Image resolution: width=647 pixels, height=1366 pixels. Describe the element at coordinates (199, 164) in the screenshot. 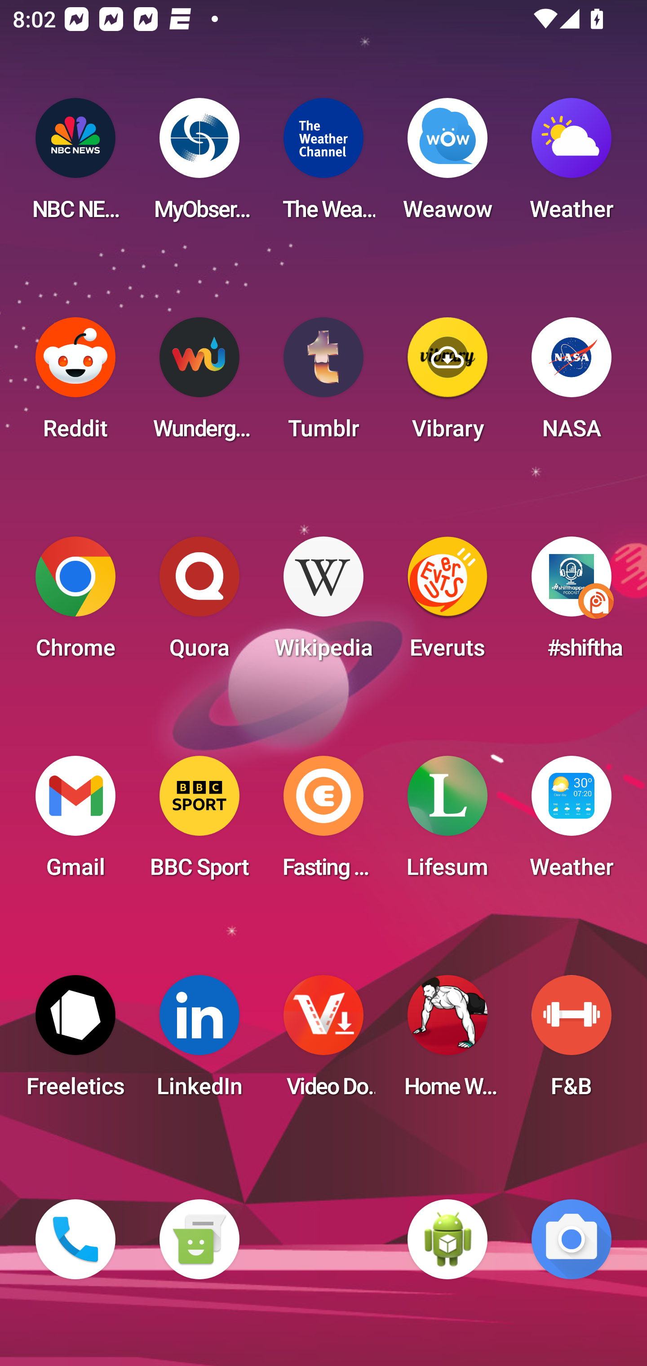

I see `MyObservatory` at that location.